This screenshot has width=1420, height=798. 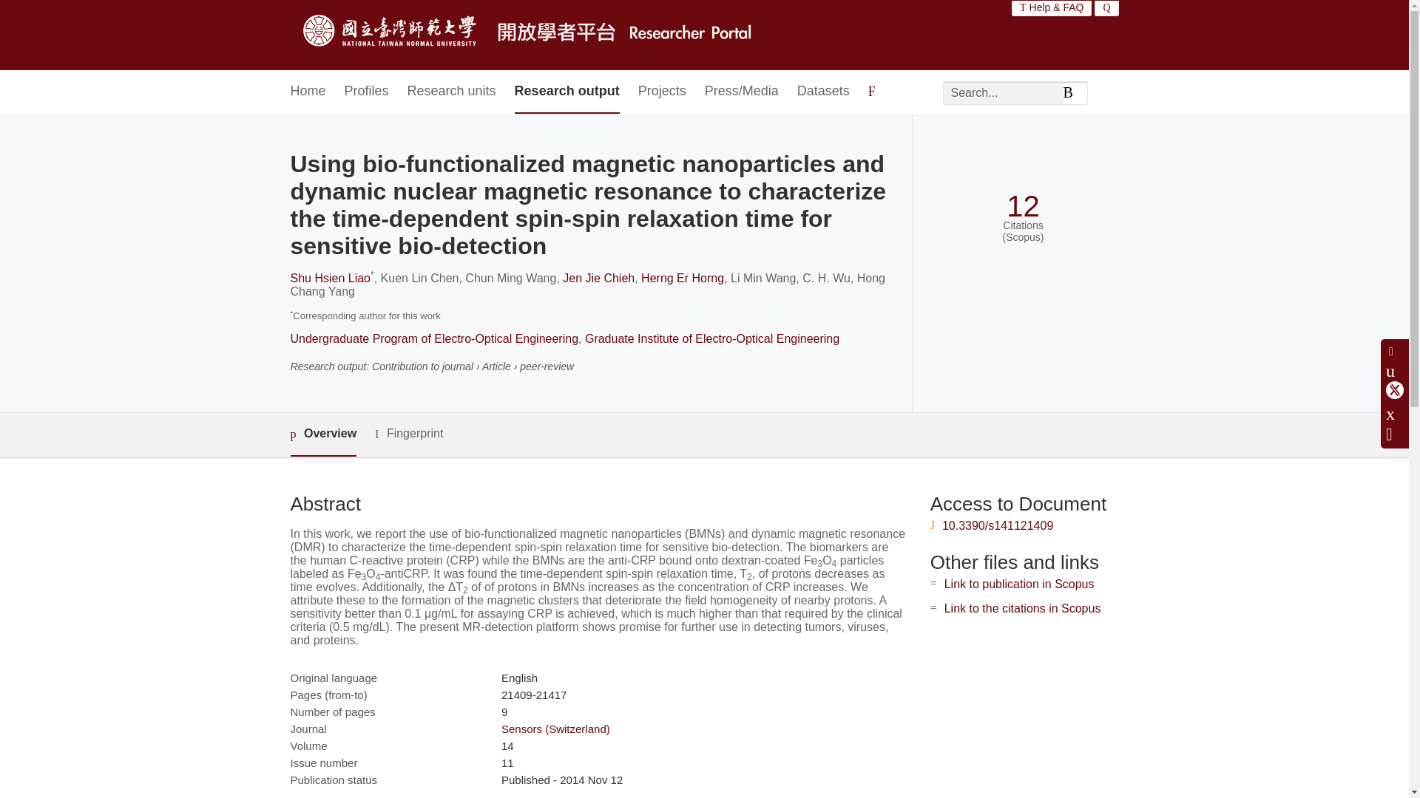 What do you see at coordinates (530, 35) in the screenshot?
I see `National Taiwan Normal University Home` at bounding box center [530, 35].